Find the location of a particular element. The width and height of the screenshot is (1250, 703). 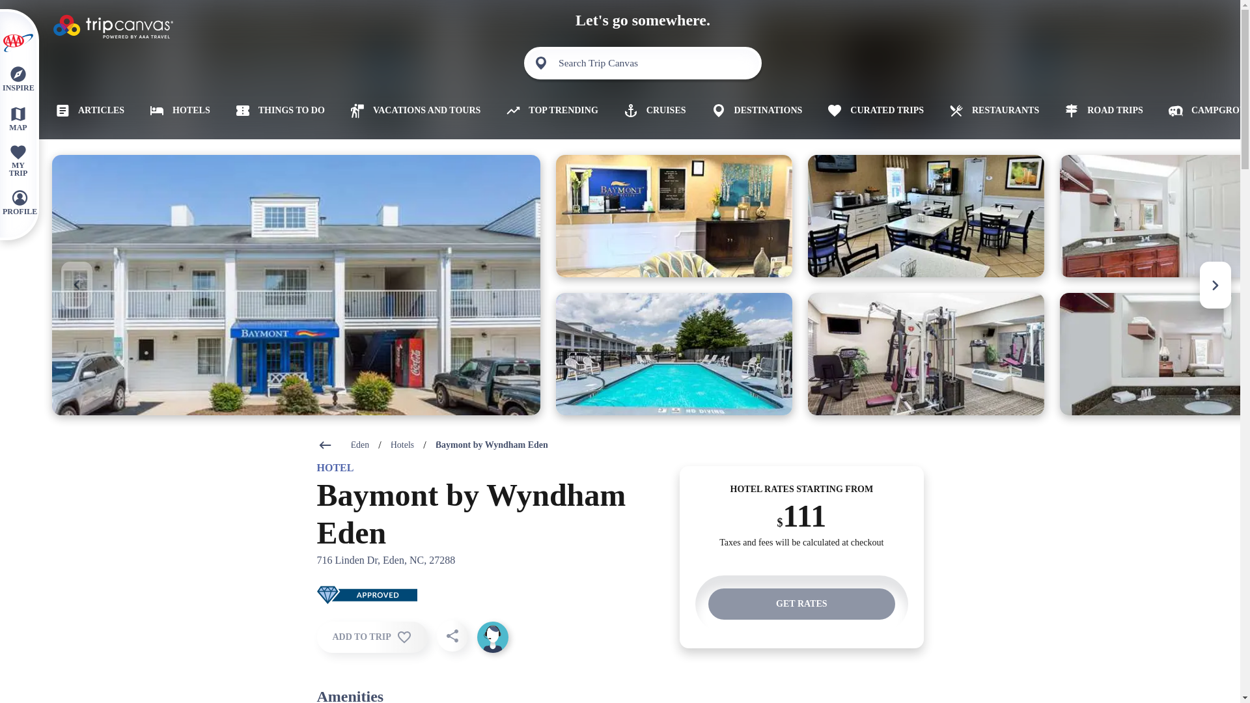

RESTAURANTS is located at coordinates (989, 111).